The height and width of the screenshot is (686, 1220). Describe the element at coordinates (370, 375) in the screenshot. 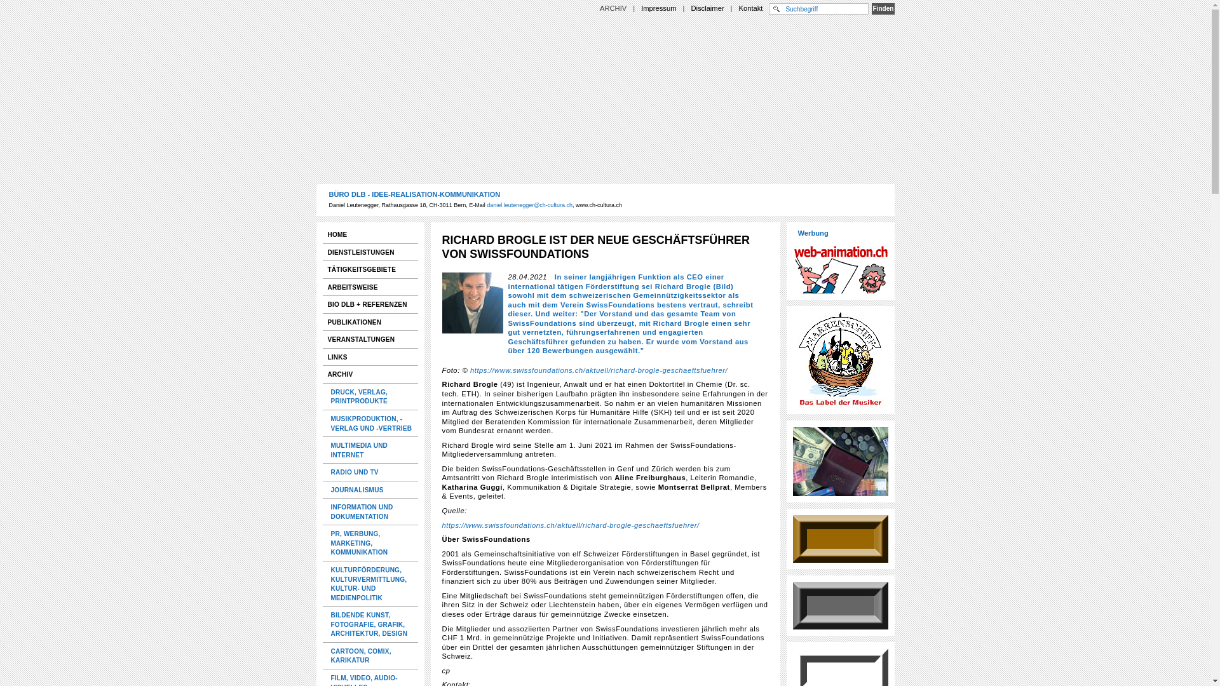

I see `ARCHIV` at that location.